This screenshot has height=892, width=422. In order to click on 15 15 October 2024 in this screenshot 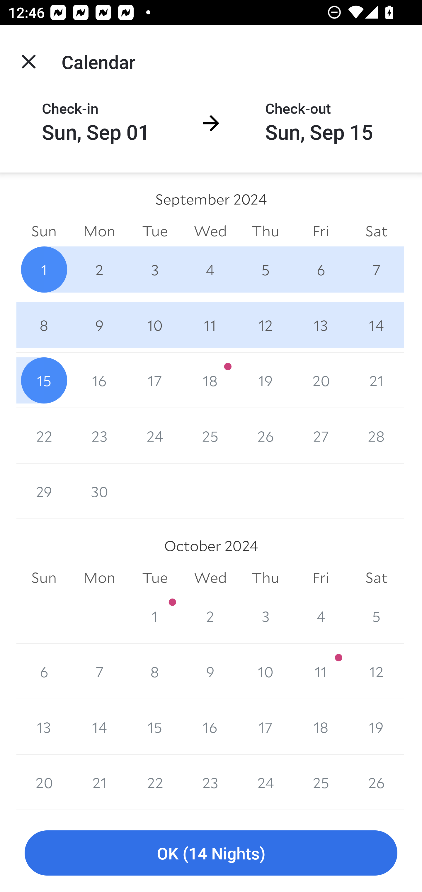, I will do `click(155, 727)`.